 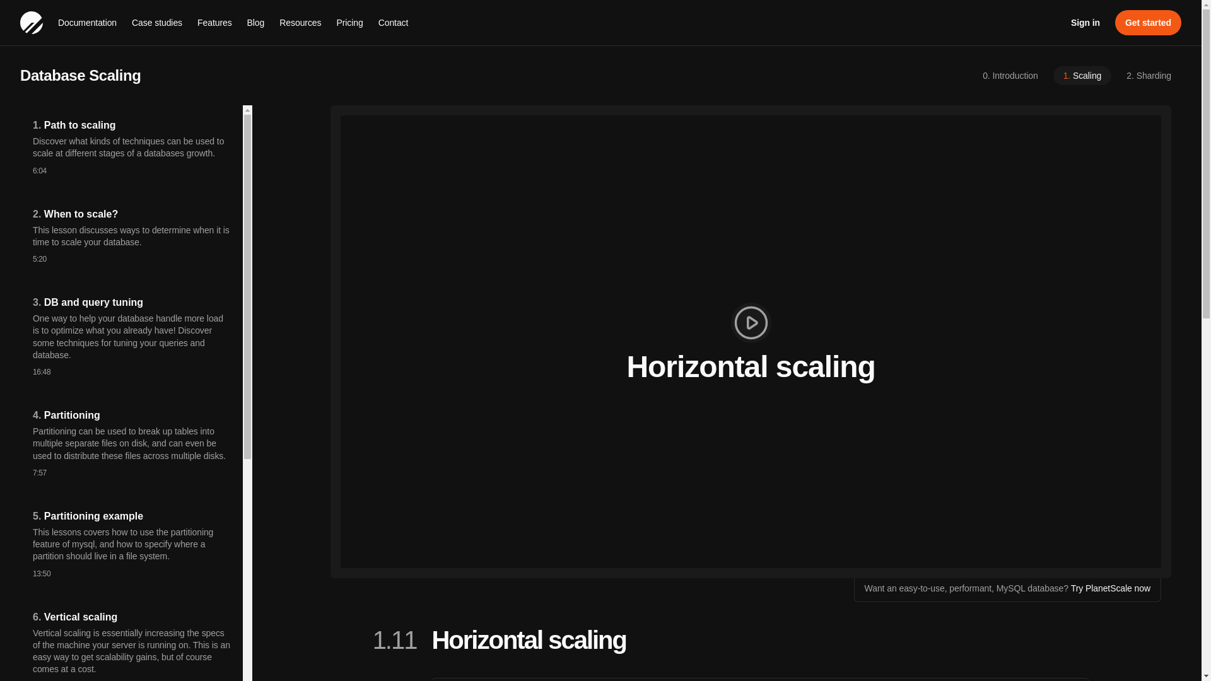 I want to click on Get started, so click(x=1148, y=23).